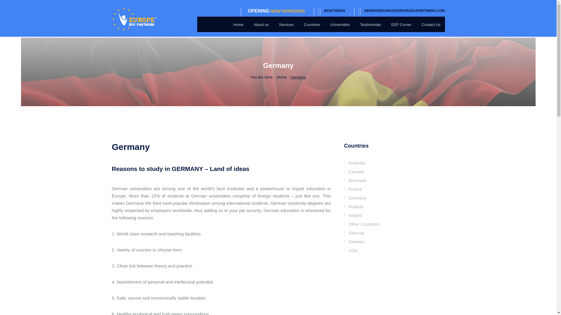 Image resolution: width=561 pixels, height=315 pixels. Describe the element at coordinates (363, 224) in the screenshot. I see `Other Countries` at that location.